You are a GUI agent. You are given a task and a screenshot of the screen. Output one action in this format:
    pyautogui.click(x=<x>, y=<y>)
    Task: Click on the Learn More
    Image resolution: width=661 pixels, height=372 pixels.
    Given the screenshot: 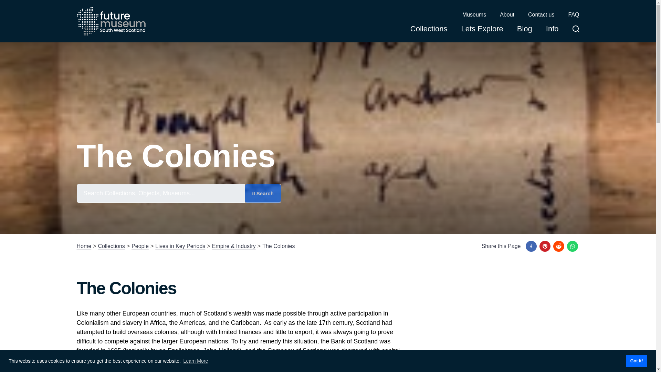 What is the action you would take?
    pyautogui.click(x=196, y=361)
    